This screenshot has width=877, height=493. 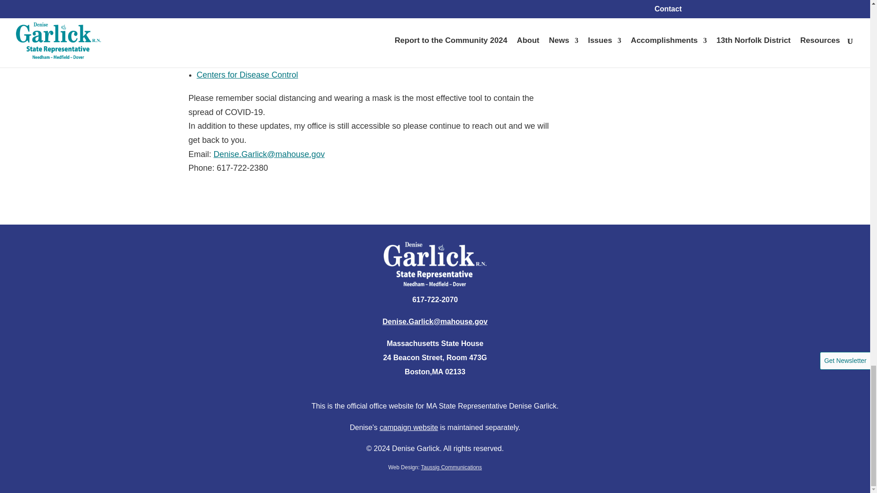 I want to click on Click here, so click(x=322, y=39).